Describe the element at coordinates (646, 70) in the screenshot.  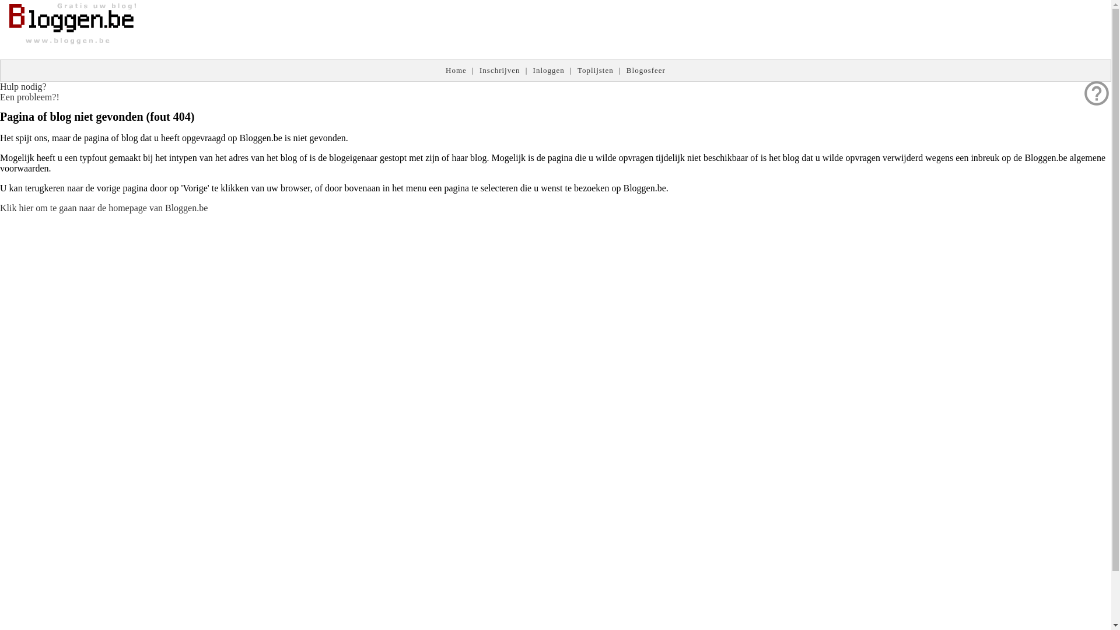
I see `Blogosfeer` at that location.